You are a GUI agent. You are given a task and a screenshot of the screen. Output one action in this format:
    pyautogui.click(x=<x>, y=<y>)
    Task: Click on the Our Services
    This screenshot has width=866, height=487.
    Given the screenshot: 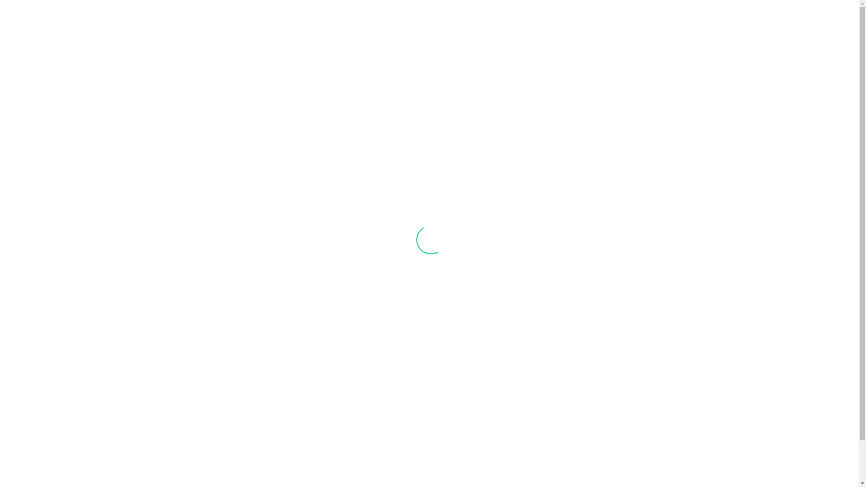 What is the action you would take?
    pyautogui.click(x=497, y=450)
    